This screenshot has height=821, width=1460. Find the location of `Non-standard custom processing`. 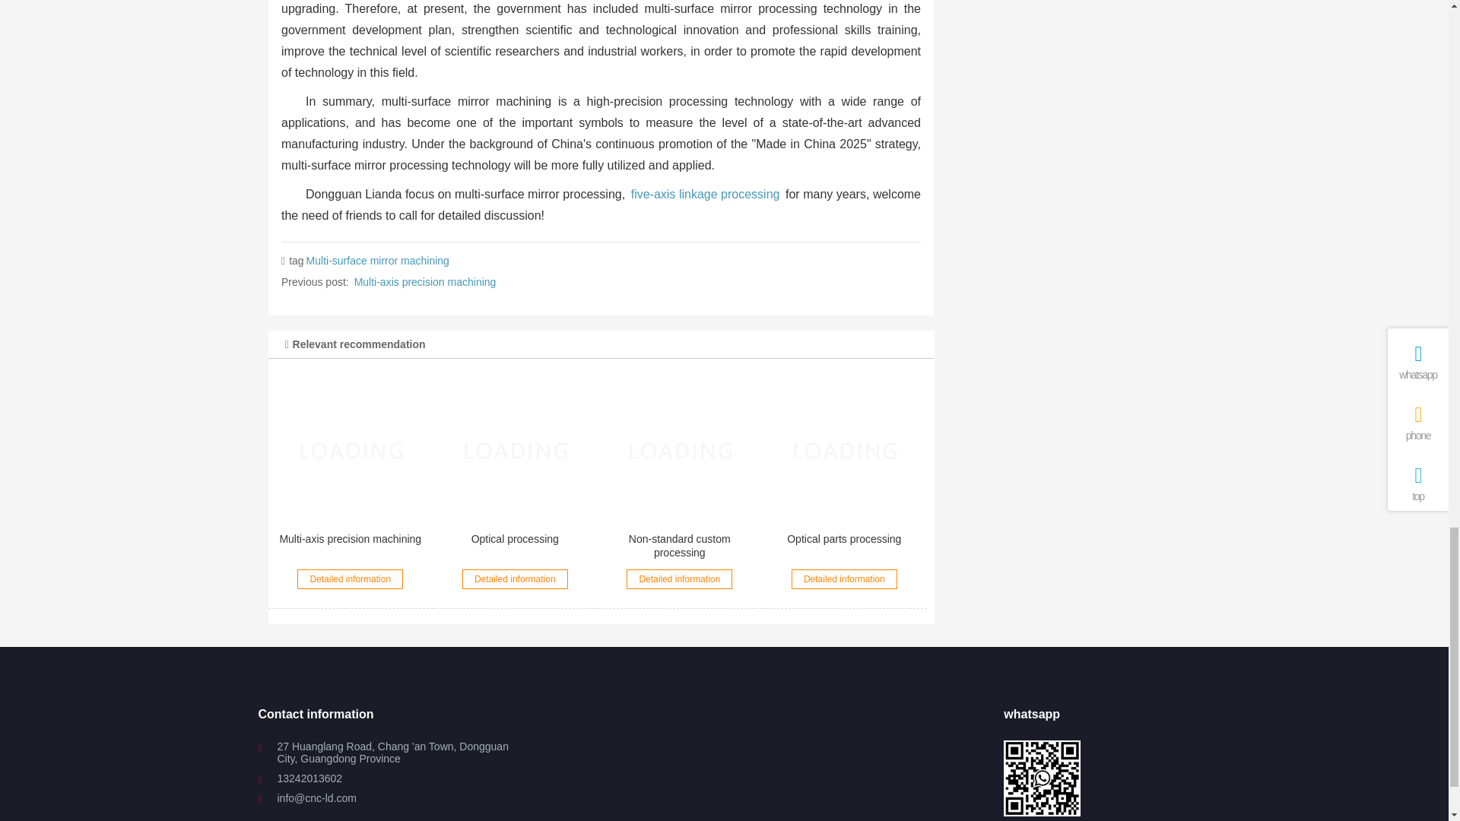

Non-standard custom processing is located at coordinates (679, 449).